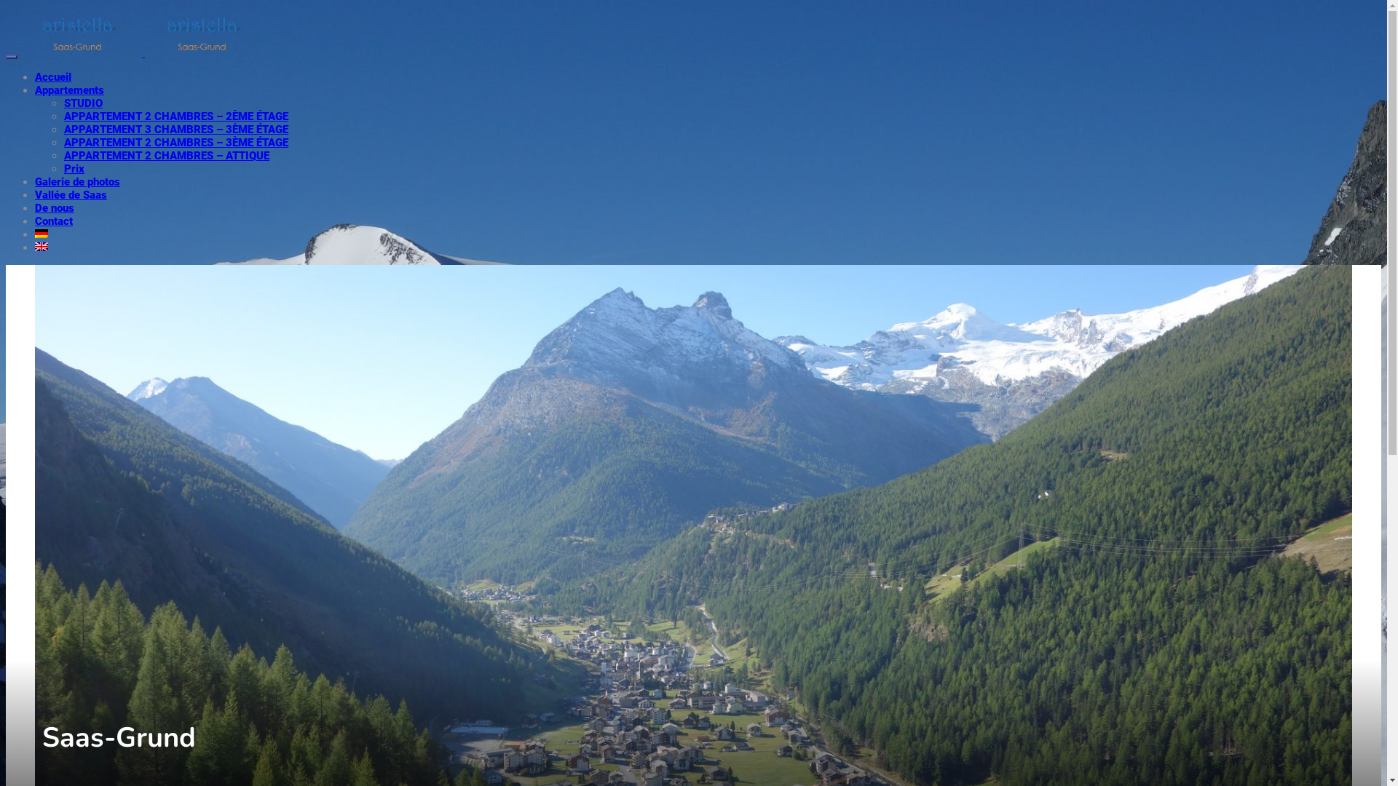 This screenshot has width=1398, height=786. What do you see at coordinates (77, 182) in the screenshot?
I see `Galerie de photos` at bounding box center [77, 182].